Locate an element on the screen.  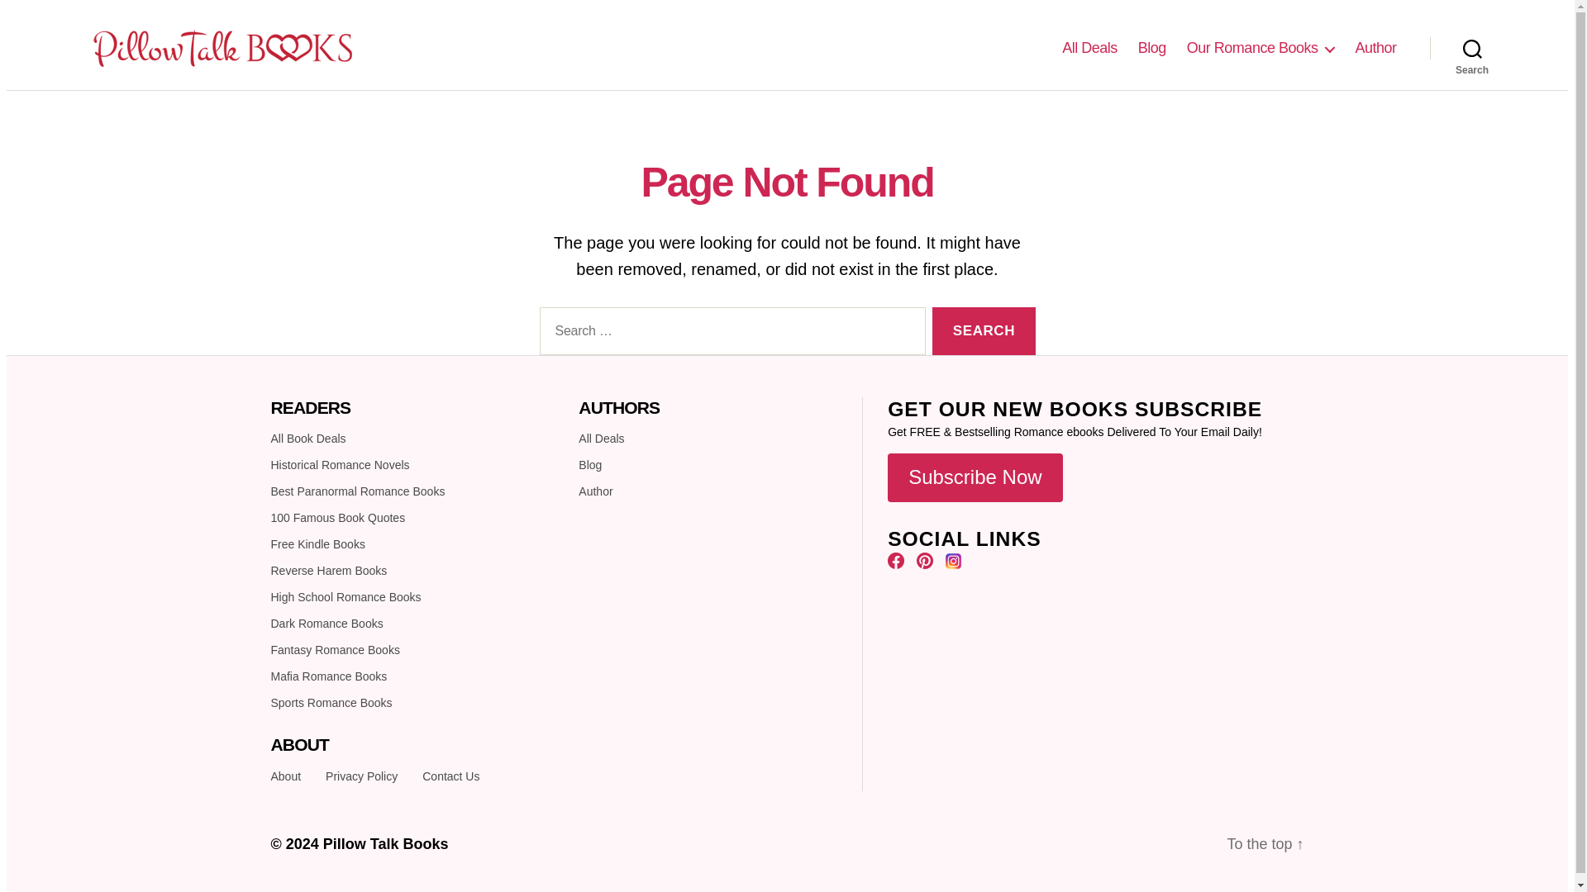
Blog is located at coordinates (1152, 48).